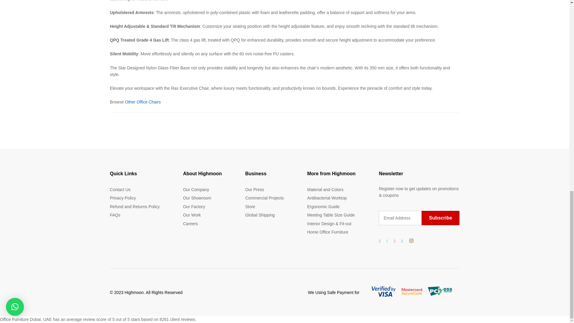 The width and height of the screenshot is (574, 323). Describe the element at coordinates (440, 218) in the screenshot. I see `Subscribe` at that location.